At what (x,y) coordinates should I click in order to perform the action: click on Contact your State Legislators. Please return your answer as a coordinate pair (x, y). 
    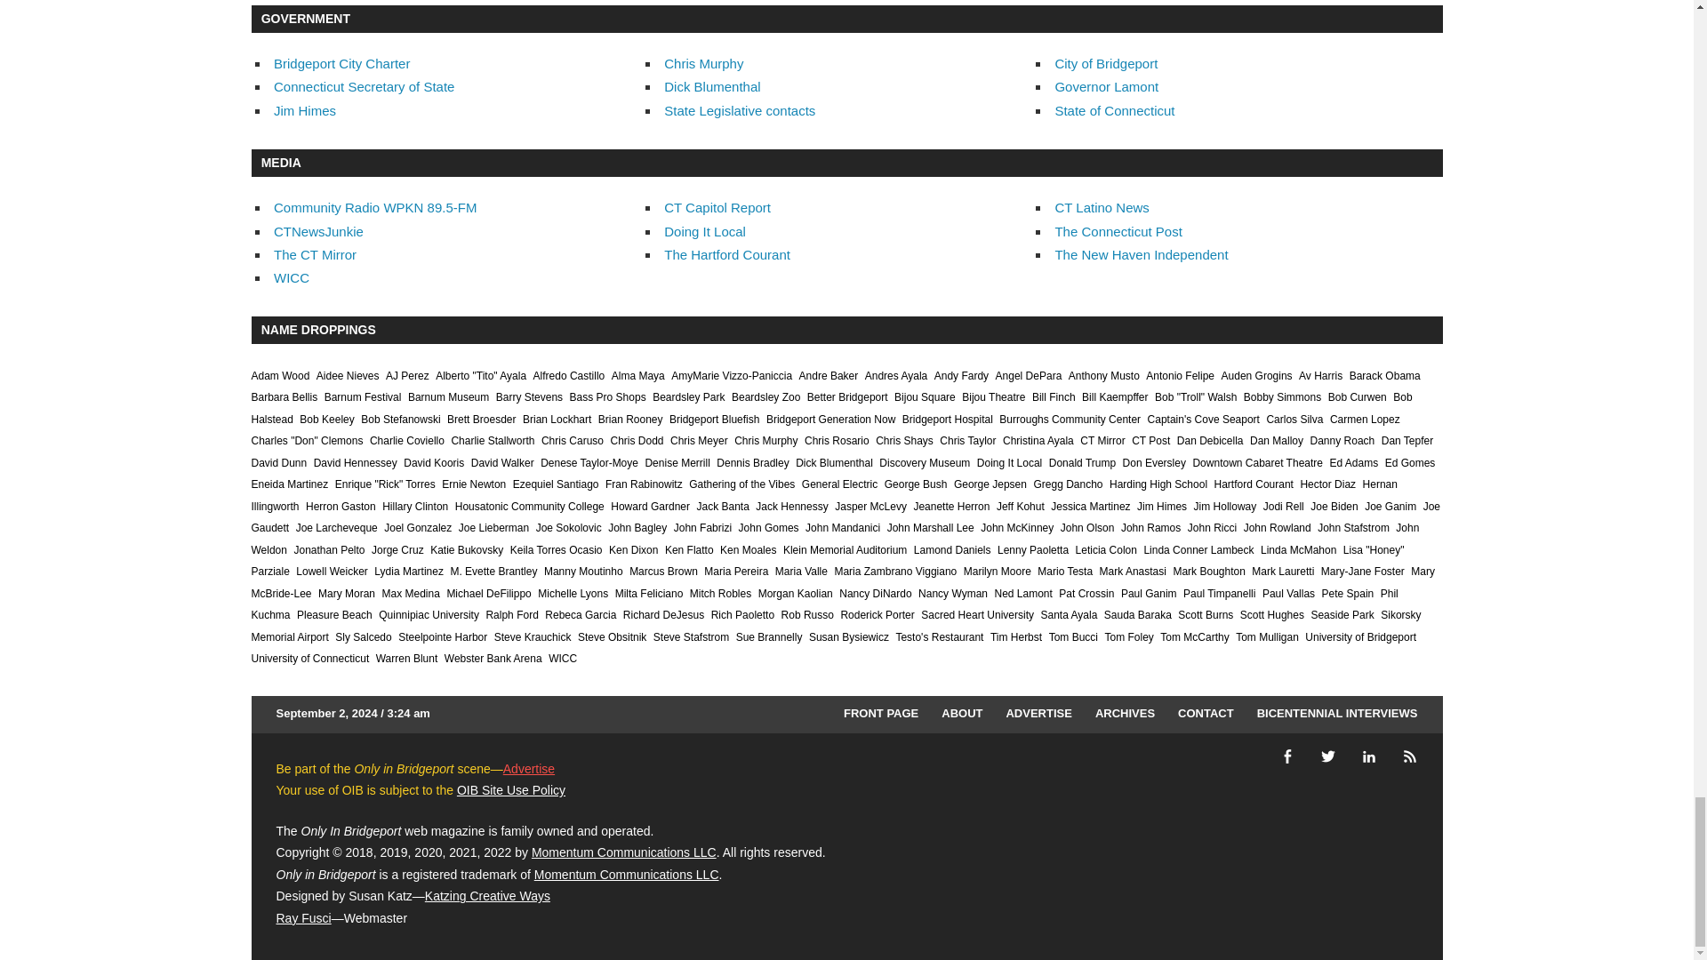
    Looking at the image, I should click on (740, 110).